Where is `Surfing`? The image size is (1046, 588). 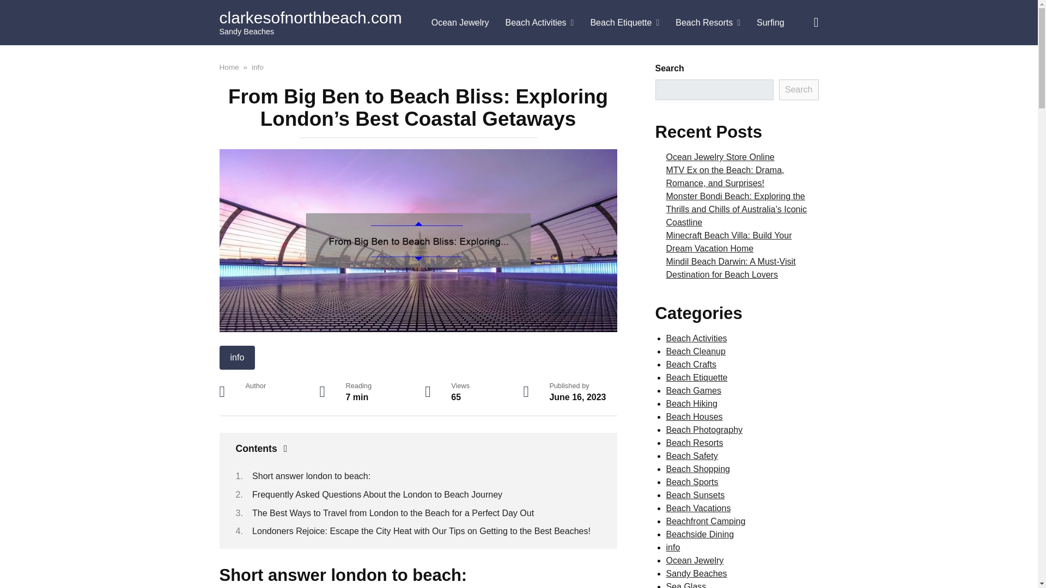 Surfing is located at coordinates (770, 23).